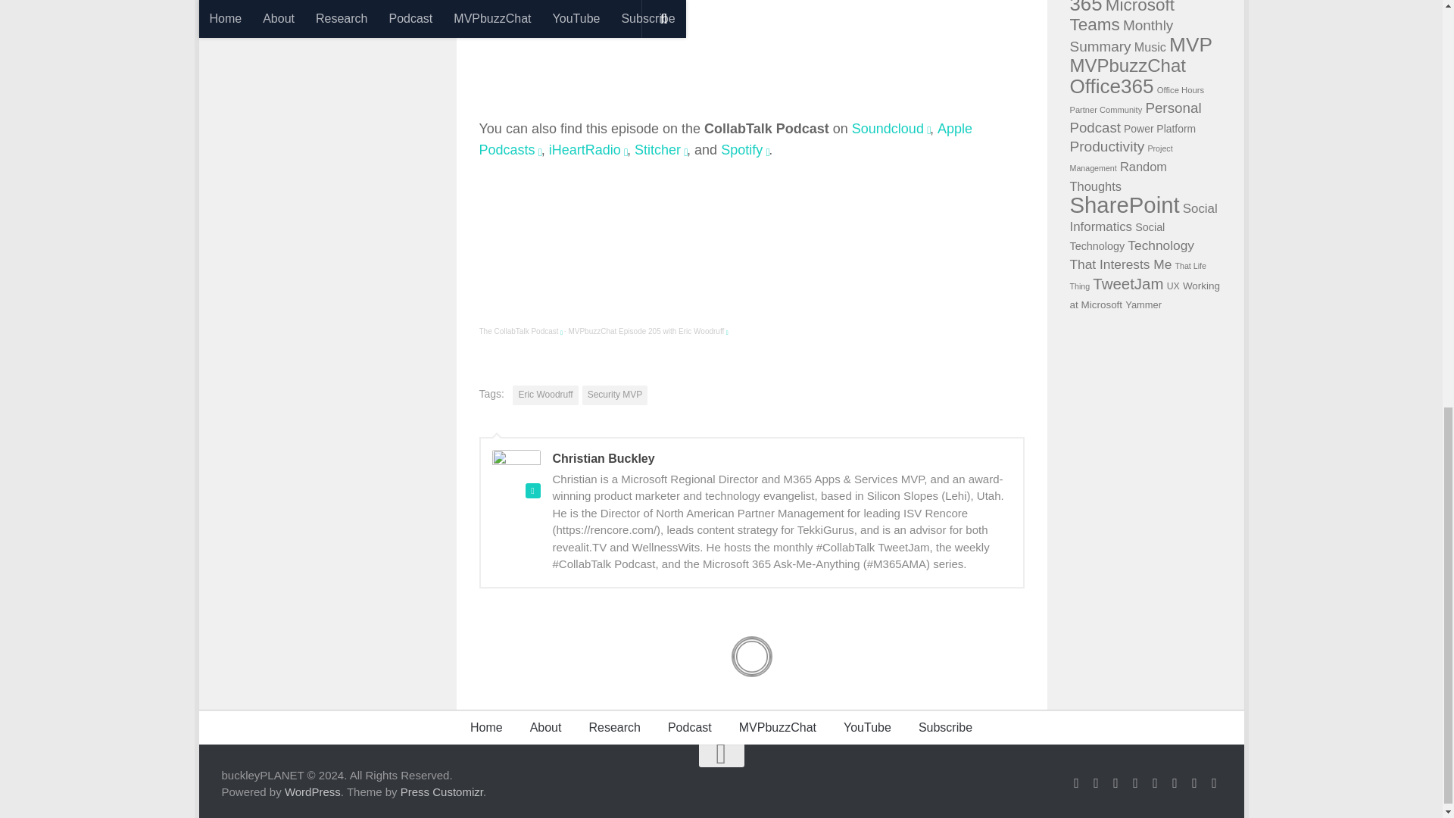 The image size is (1454, 818). What do you see at coordinates (615, 395) in the screenshot?
I see `Security MVP` at bounding box center [615, 395].